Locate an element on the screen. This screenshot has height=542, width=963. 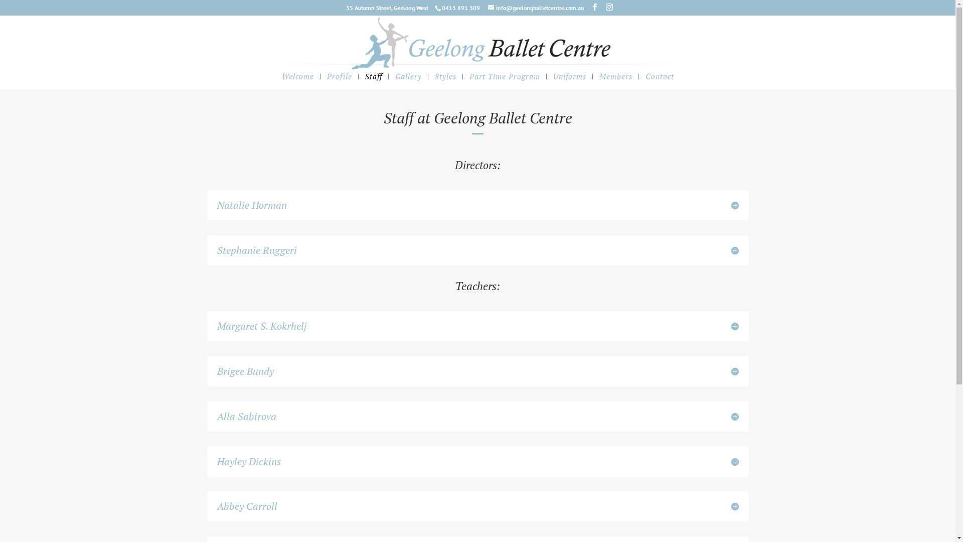
Styles is located at coordinates (445, 81).